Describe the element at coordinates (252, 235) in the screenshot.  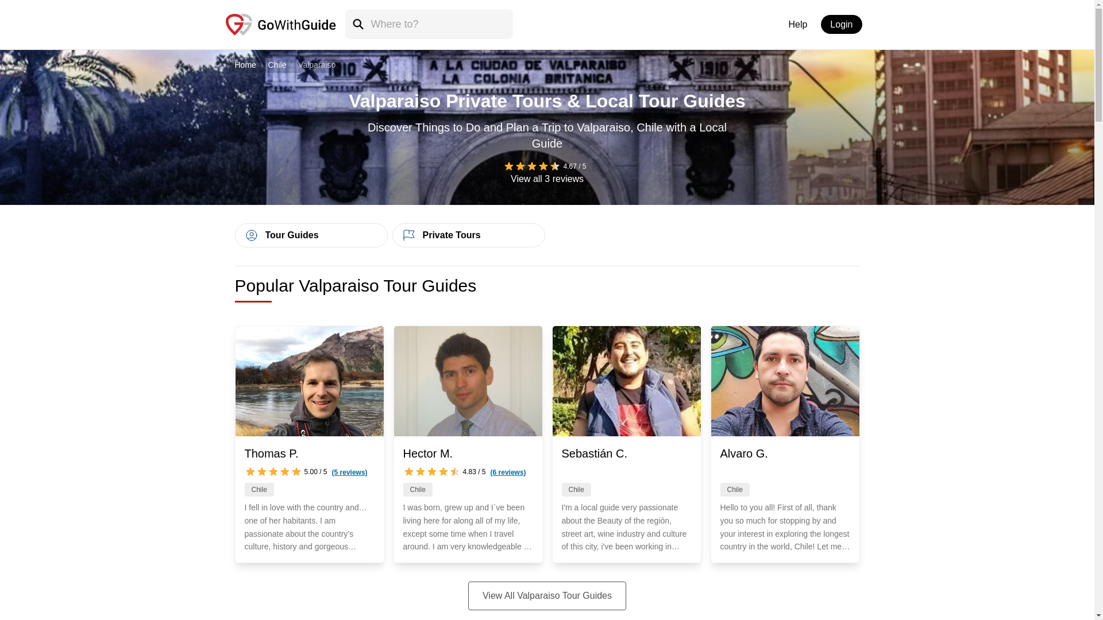
I see `GoWithGuide` at that location.